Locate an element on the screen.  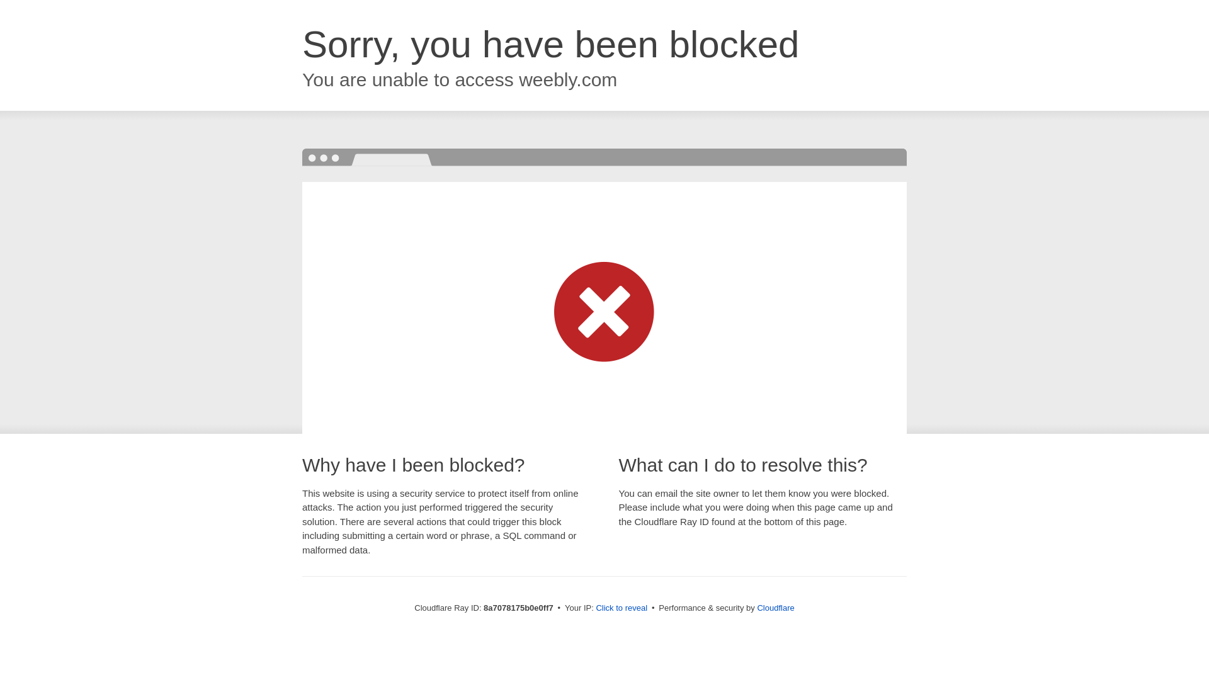
Cloudflare is located at coordinates (775, 608).